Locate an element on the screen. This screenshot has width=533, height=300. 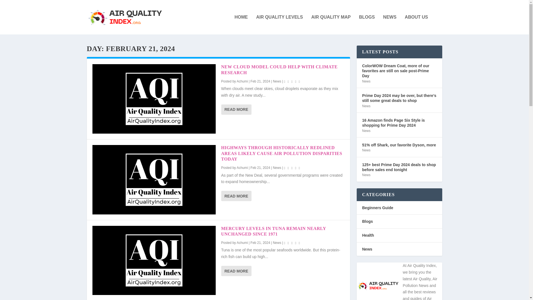
AIR QUALITY MAP is located at coordinates (331, 25).